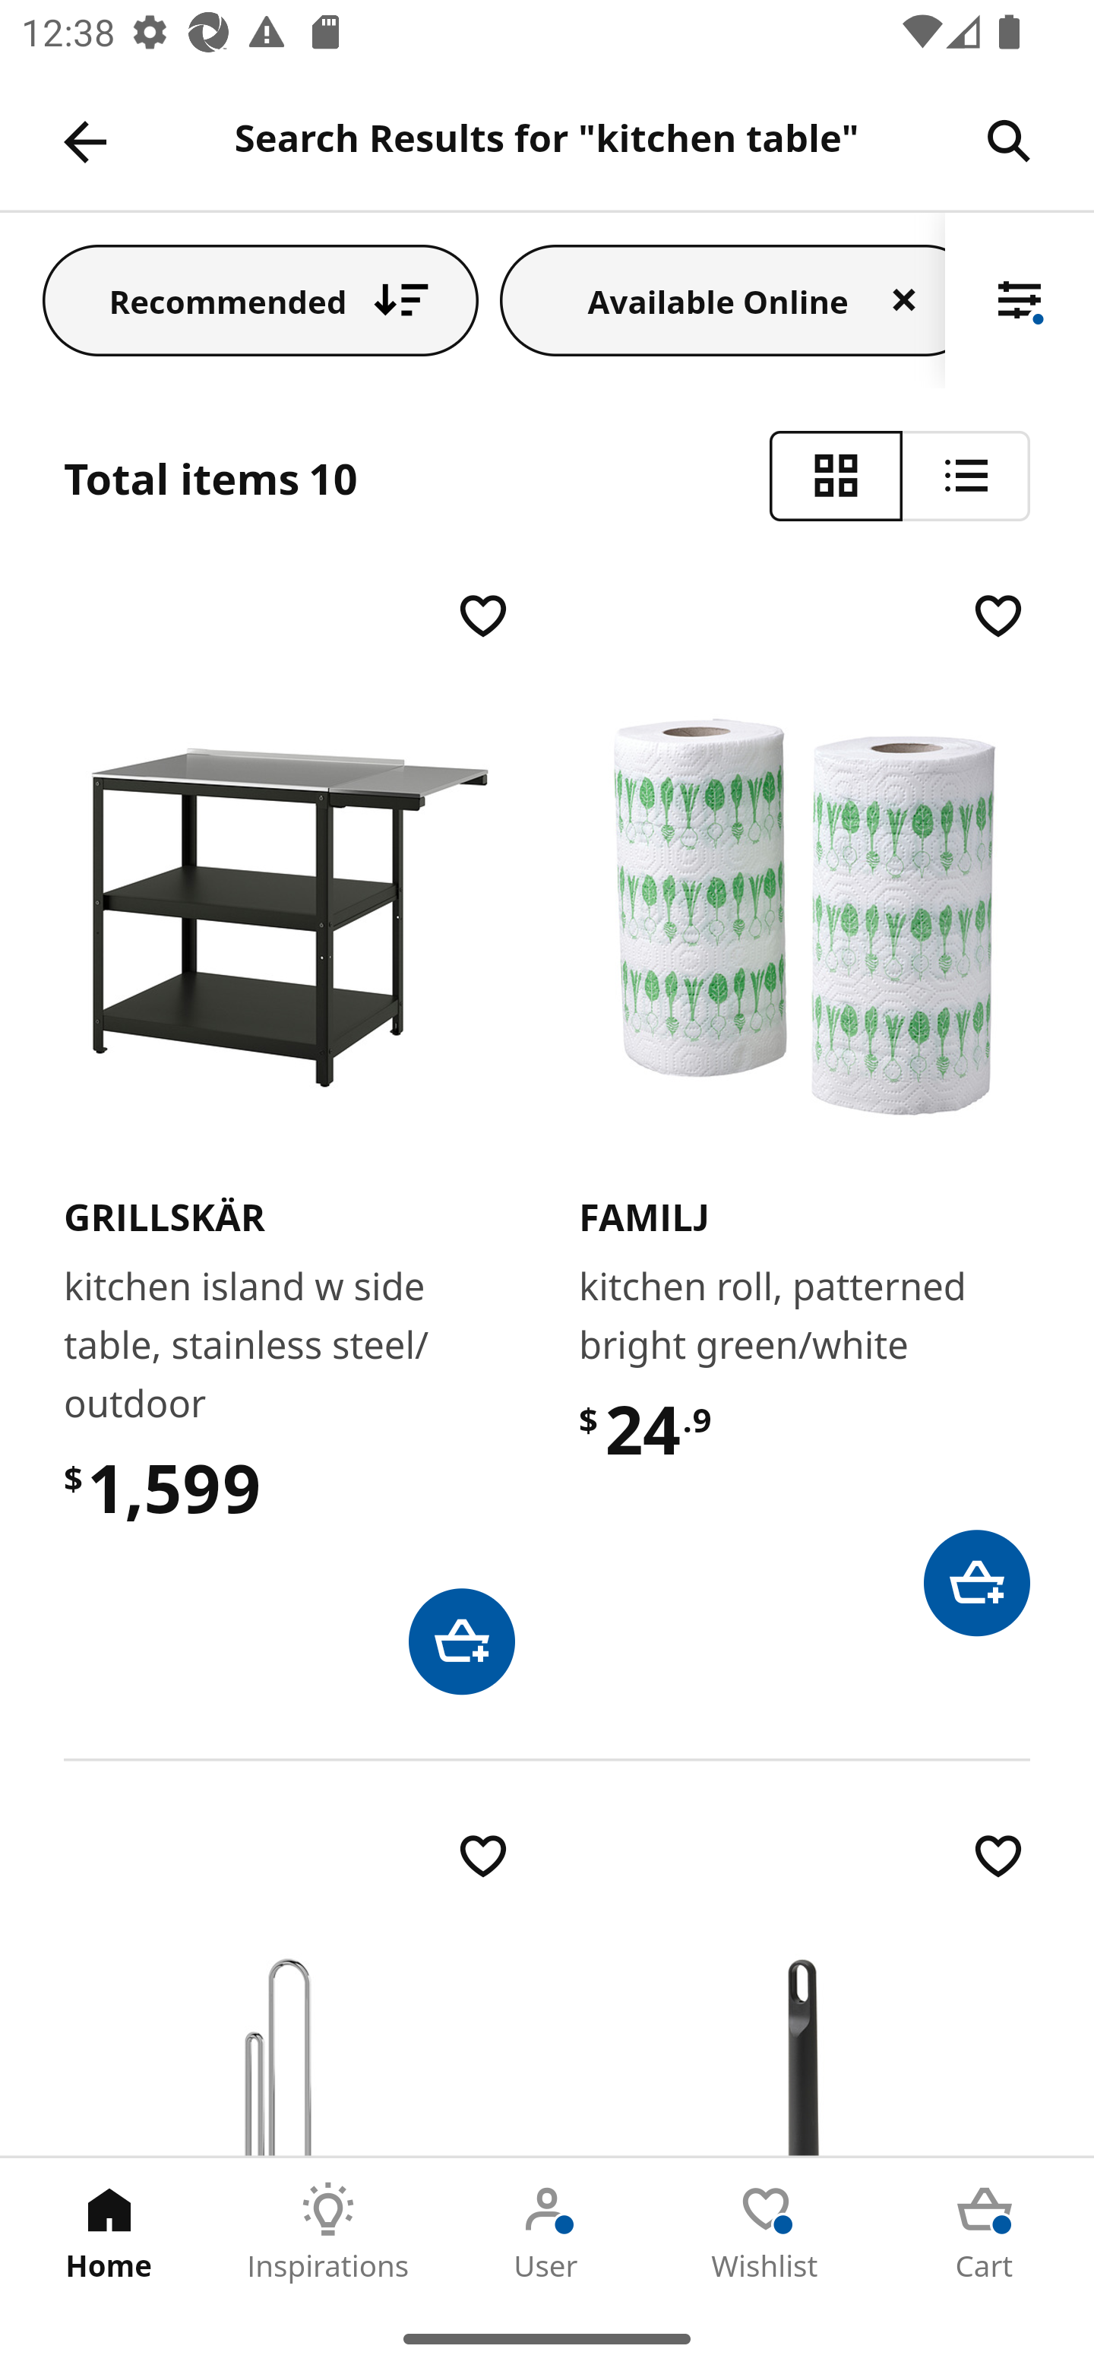 The image size is (1094, 2371). Describe the element at coordinates (766, 2232) in the screenshot. I see `Wishlist
Tab 4 of 5` at that location.